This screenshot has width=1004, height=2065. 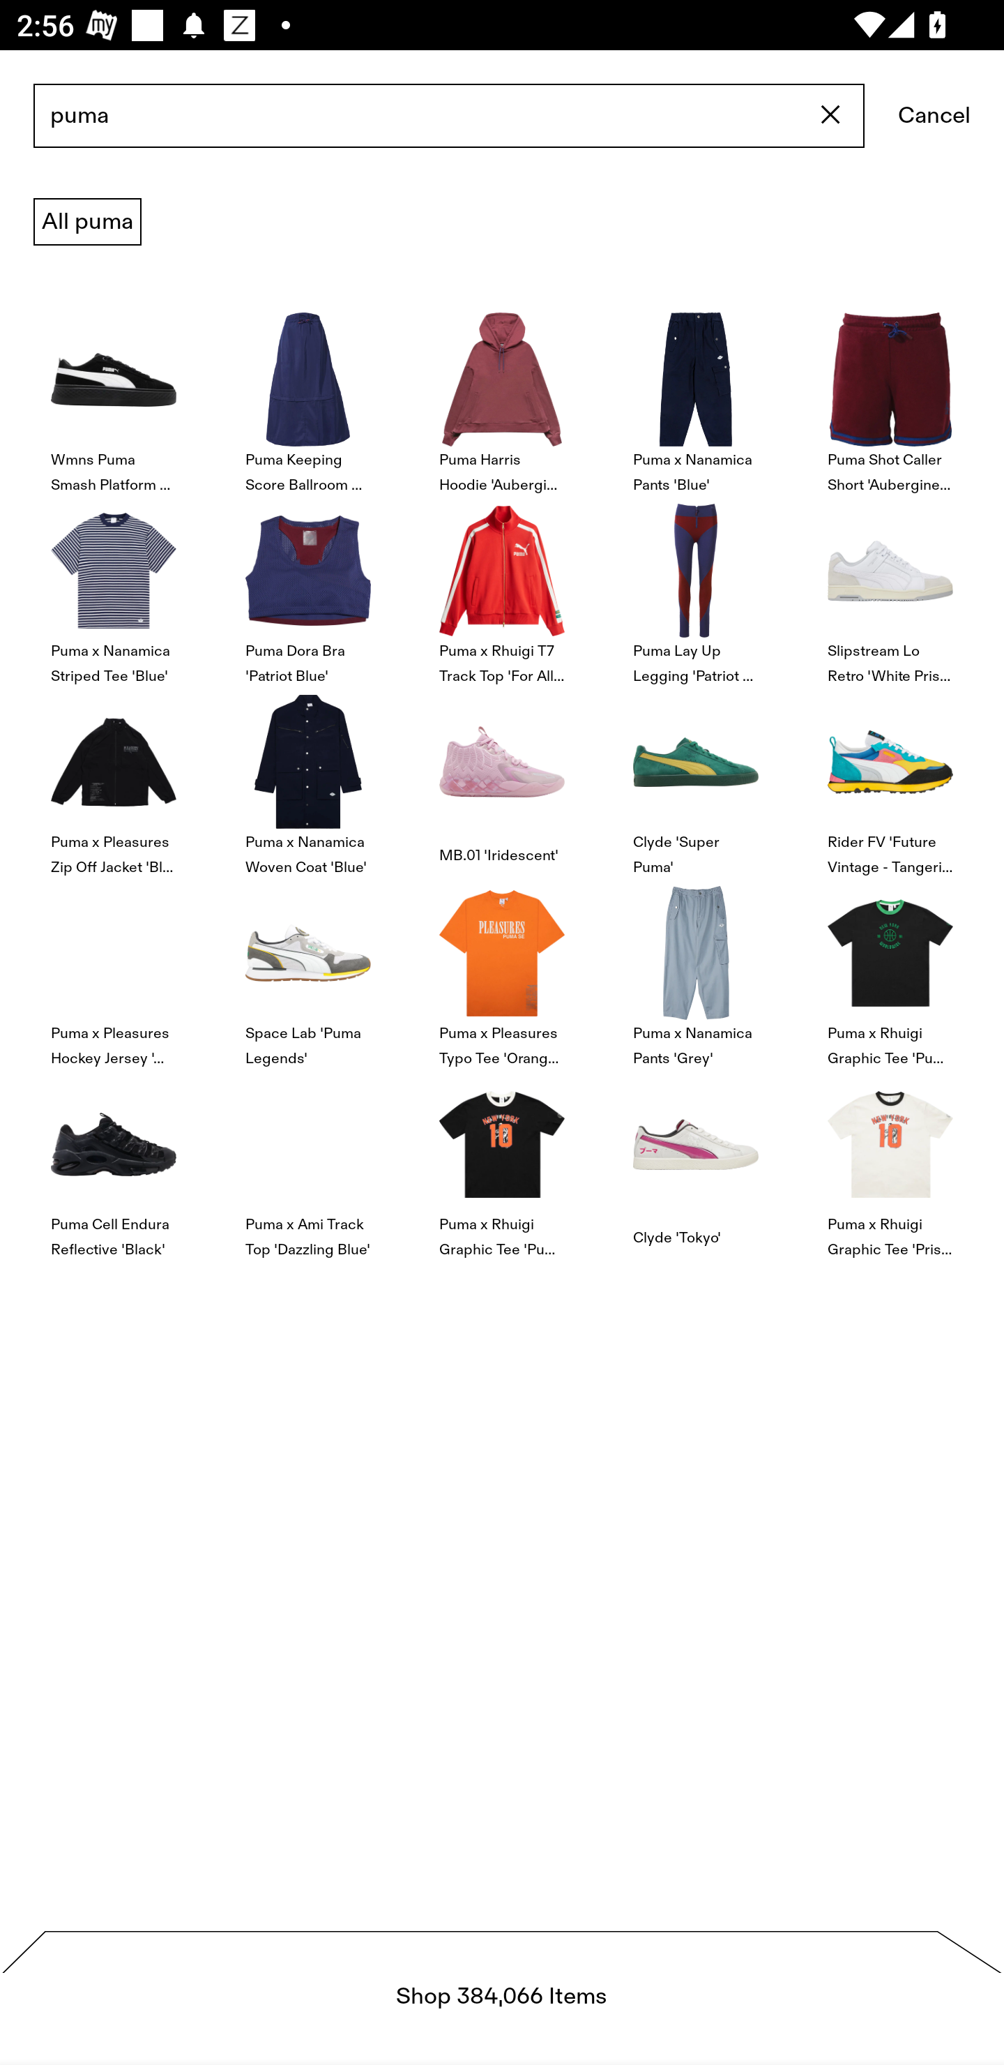 What do you see at coordinates (696, 781) in the screenshot?
I see `Clyde 'Super Puma'` at bounding box center [696, 781].